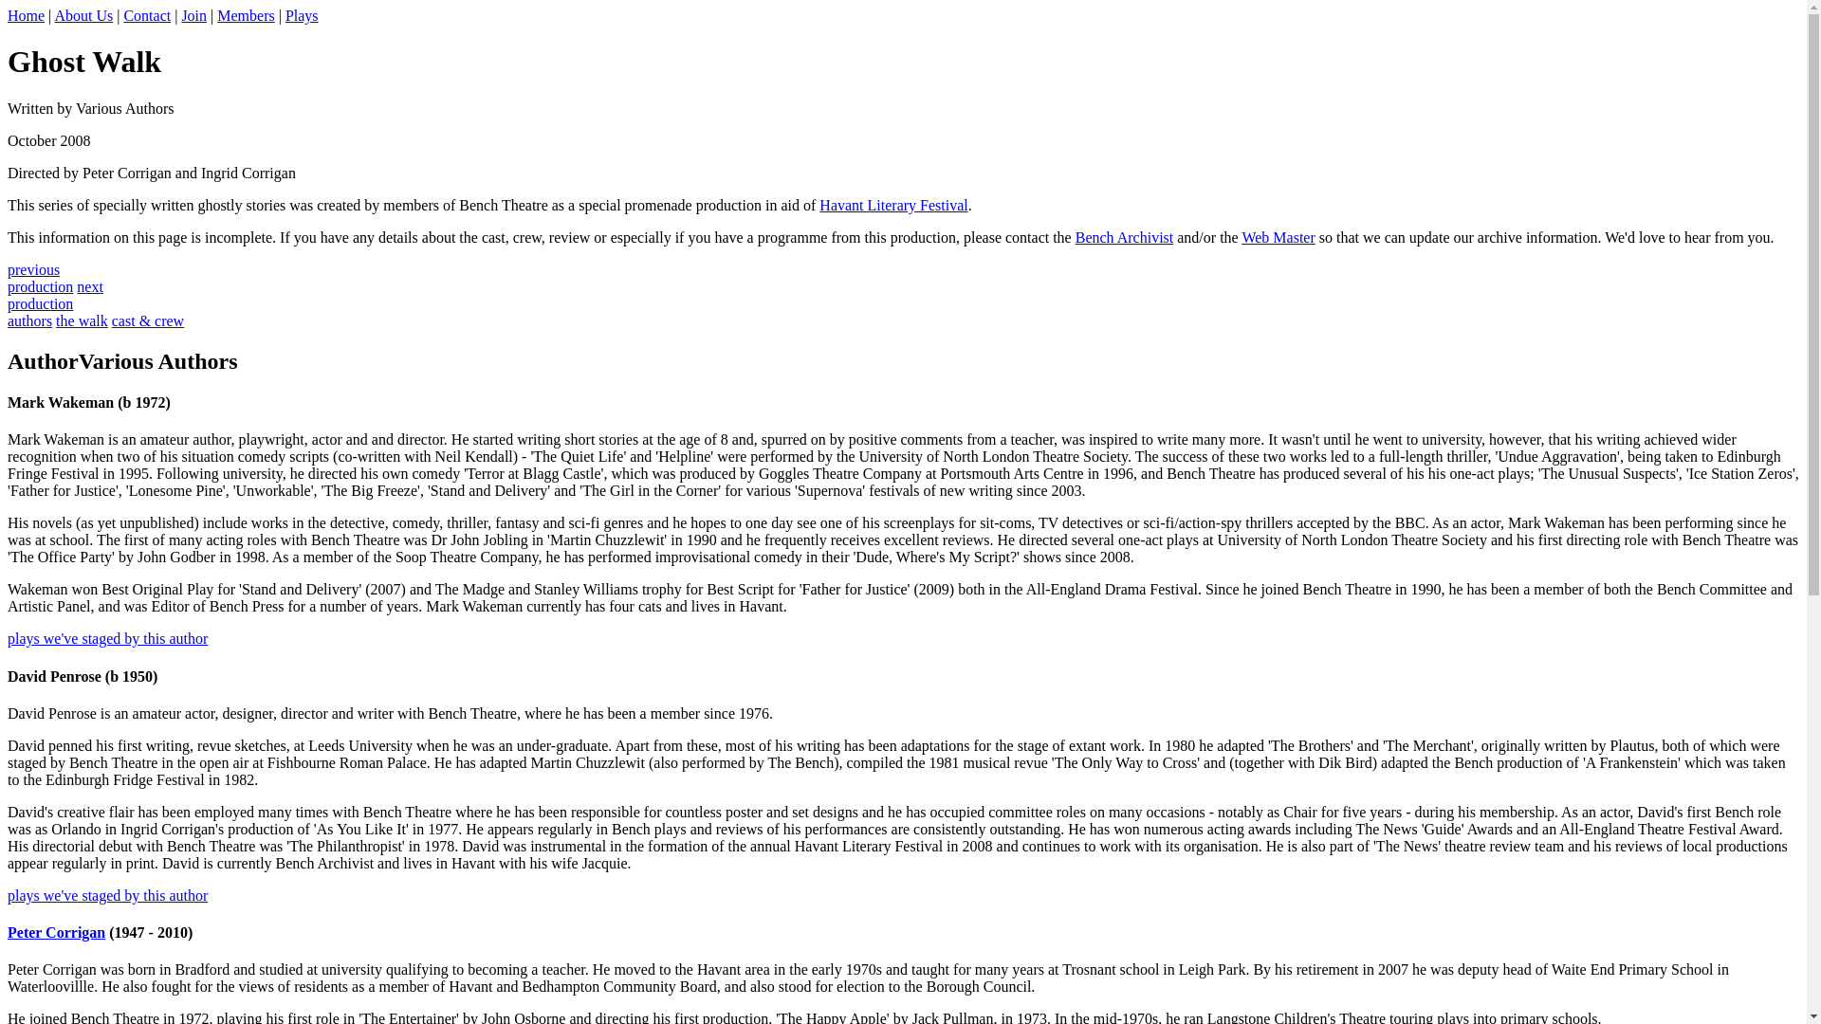 The height and width of the screenshot is (1024, 1821). I want to click on plays we've staged by this author, so click(106, 895).